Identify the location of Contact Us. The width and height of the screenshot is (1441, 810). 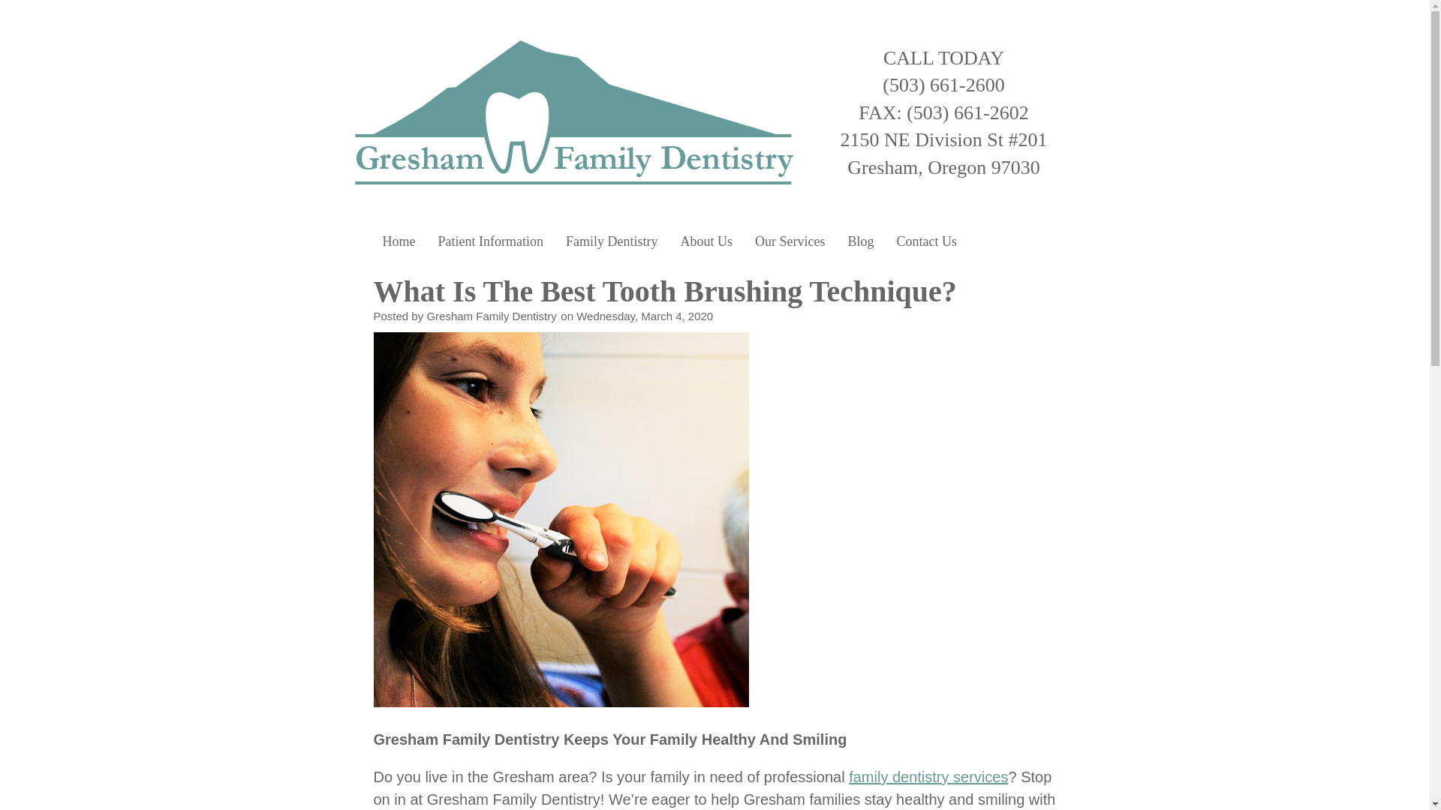
(926, 241).